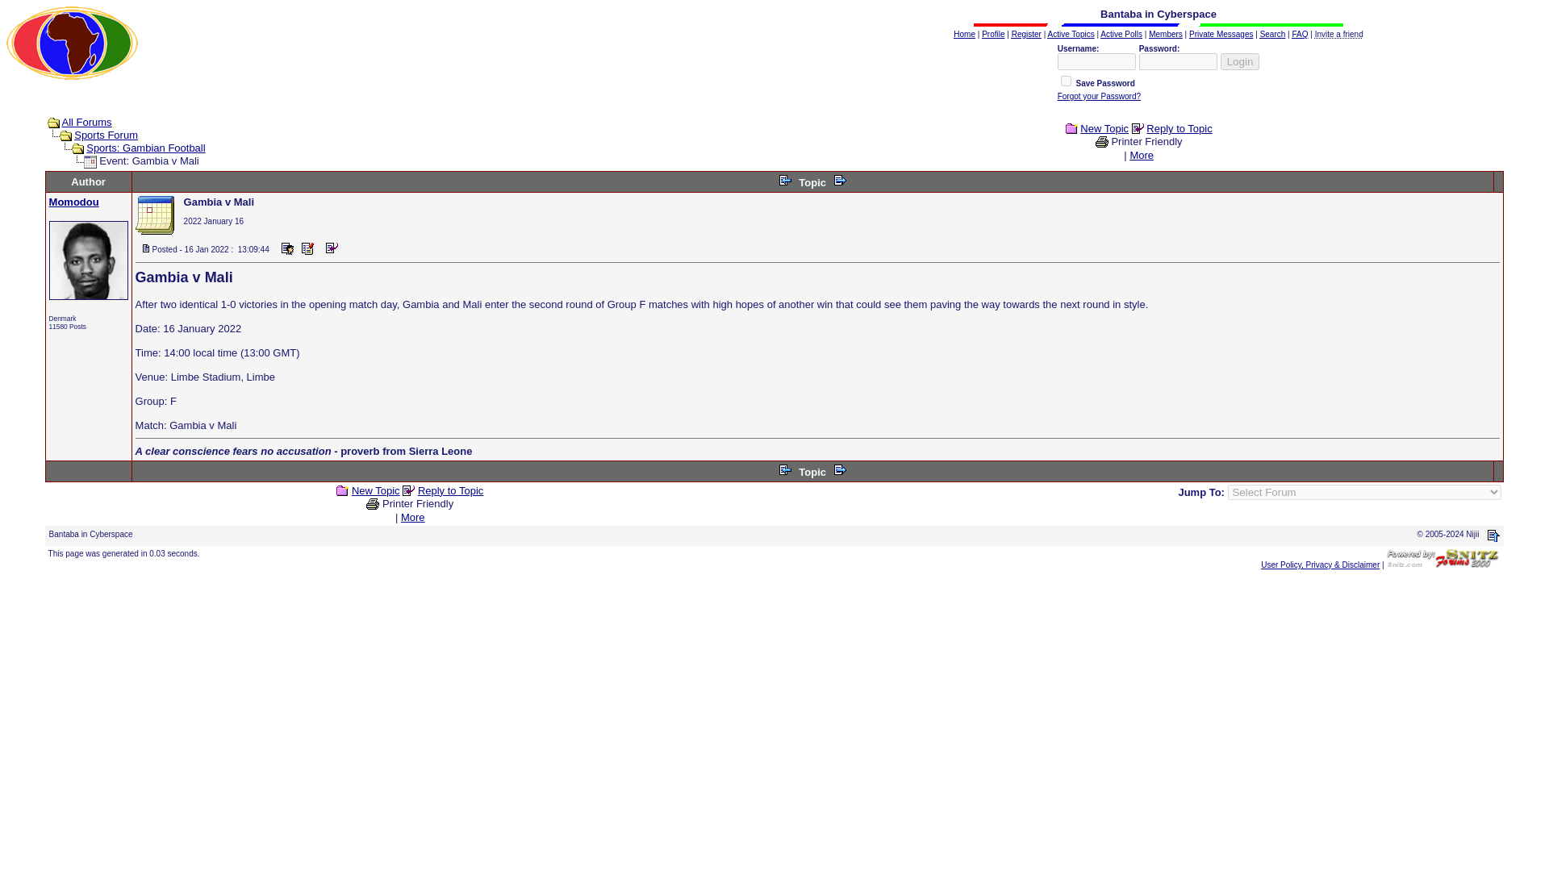  I want to click on Printer Friendly, so click(1146, 141).